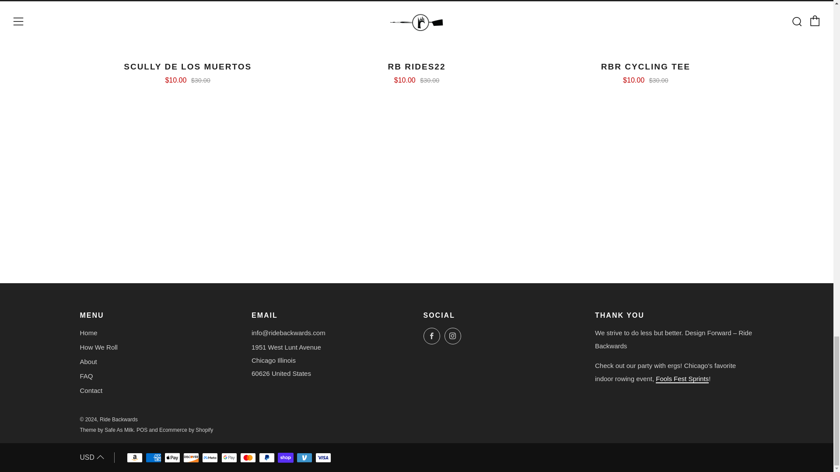 Image resolution: width=840 pixels, height=472 pixels. I want to click on Apple Pay, so click(172, 458).